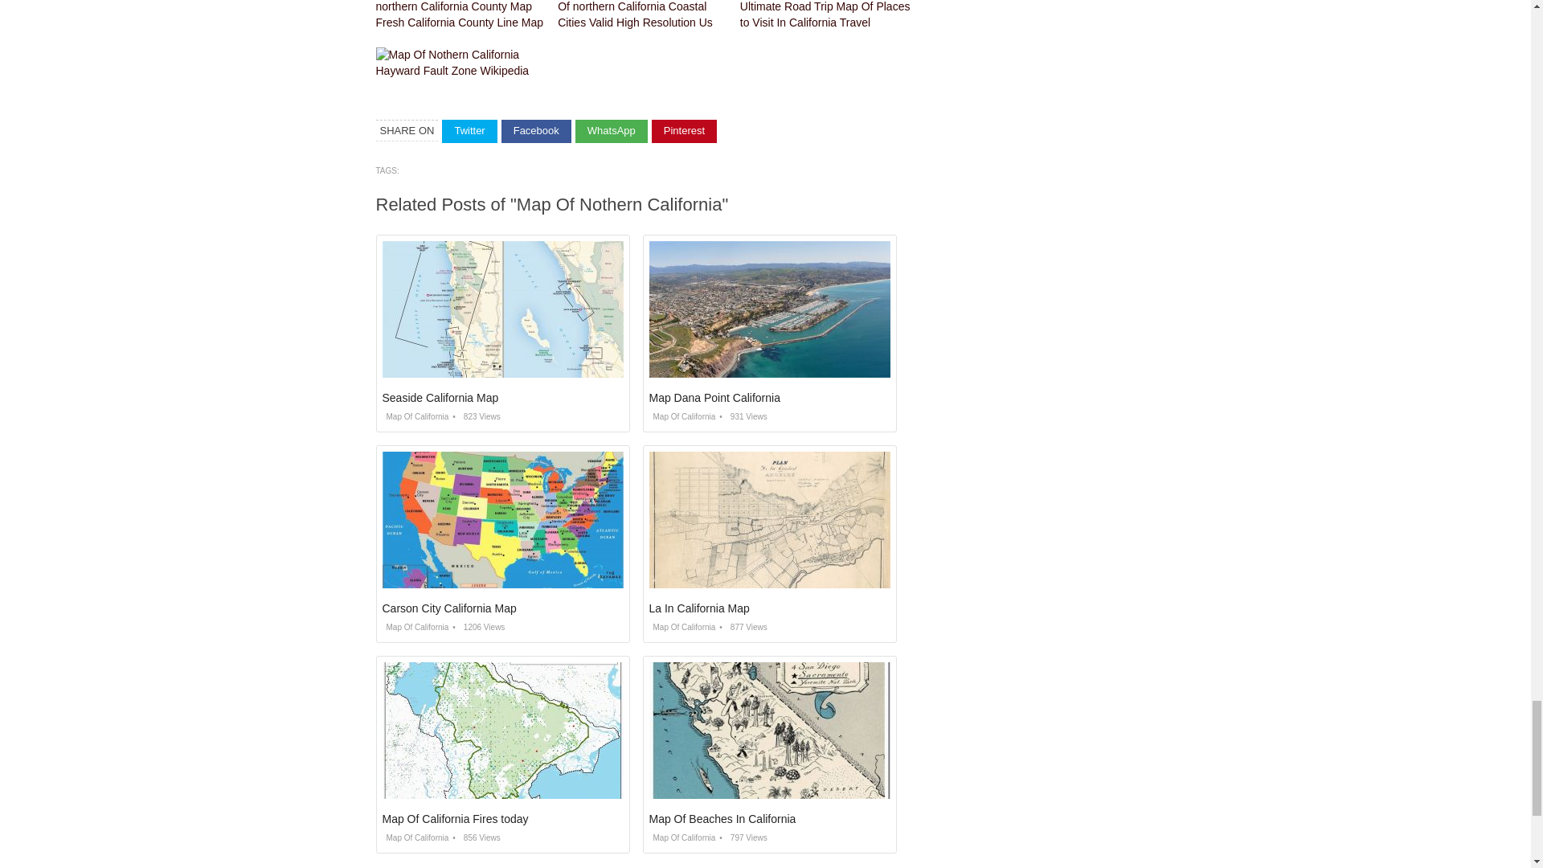  Describe the element at coordinates (415, 627) in the screenshot. I see `Map Of California` at that location.